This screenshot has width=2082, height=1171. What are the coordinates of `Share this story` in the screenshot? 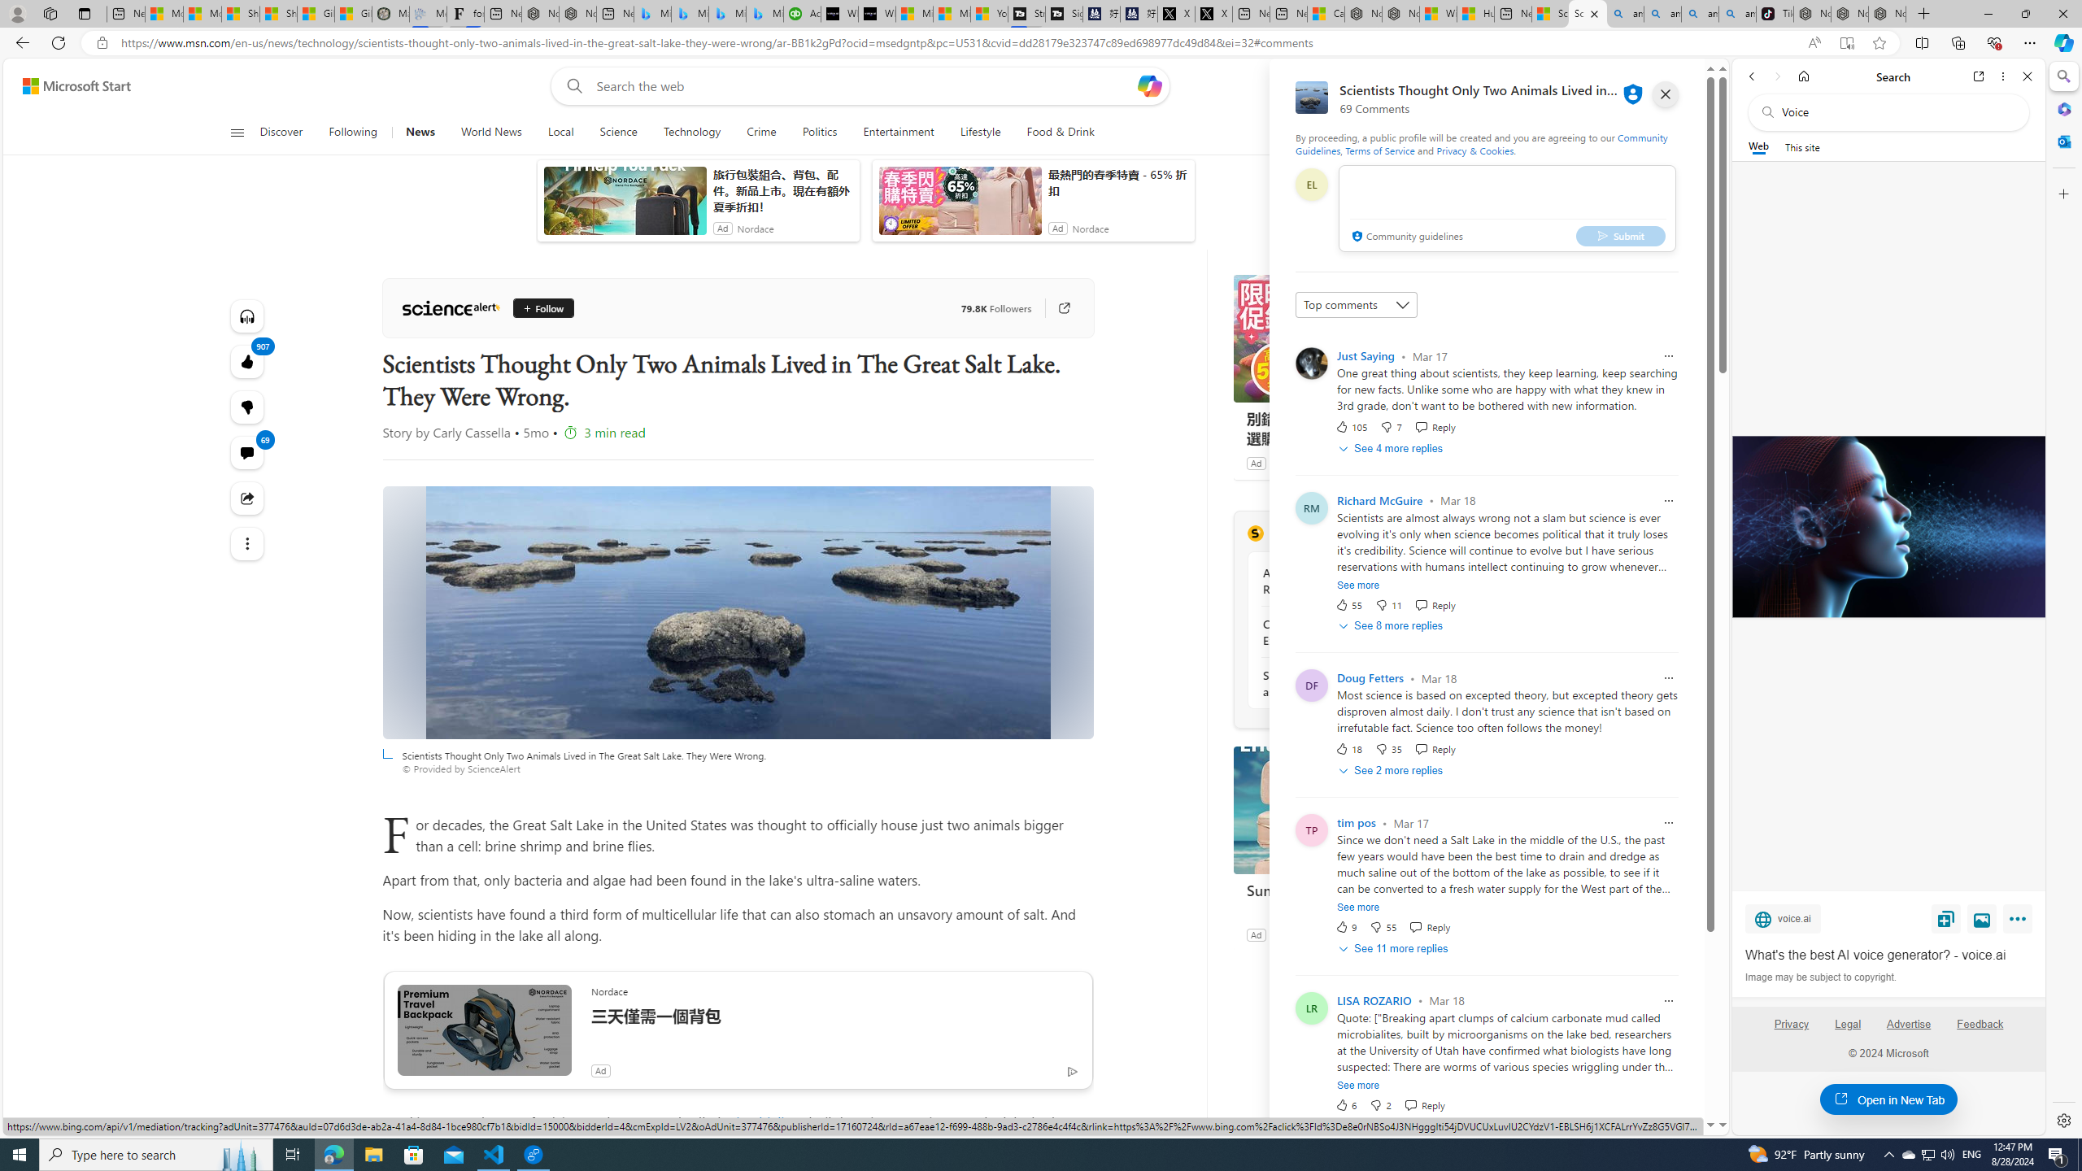 It's located at (247, 498).